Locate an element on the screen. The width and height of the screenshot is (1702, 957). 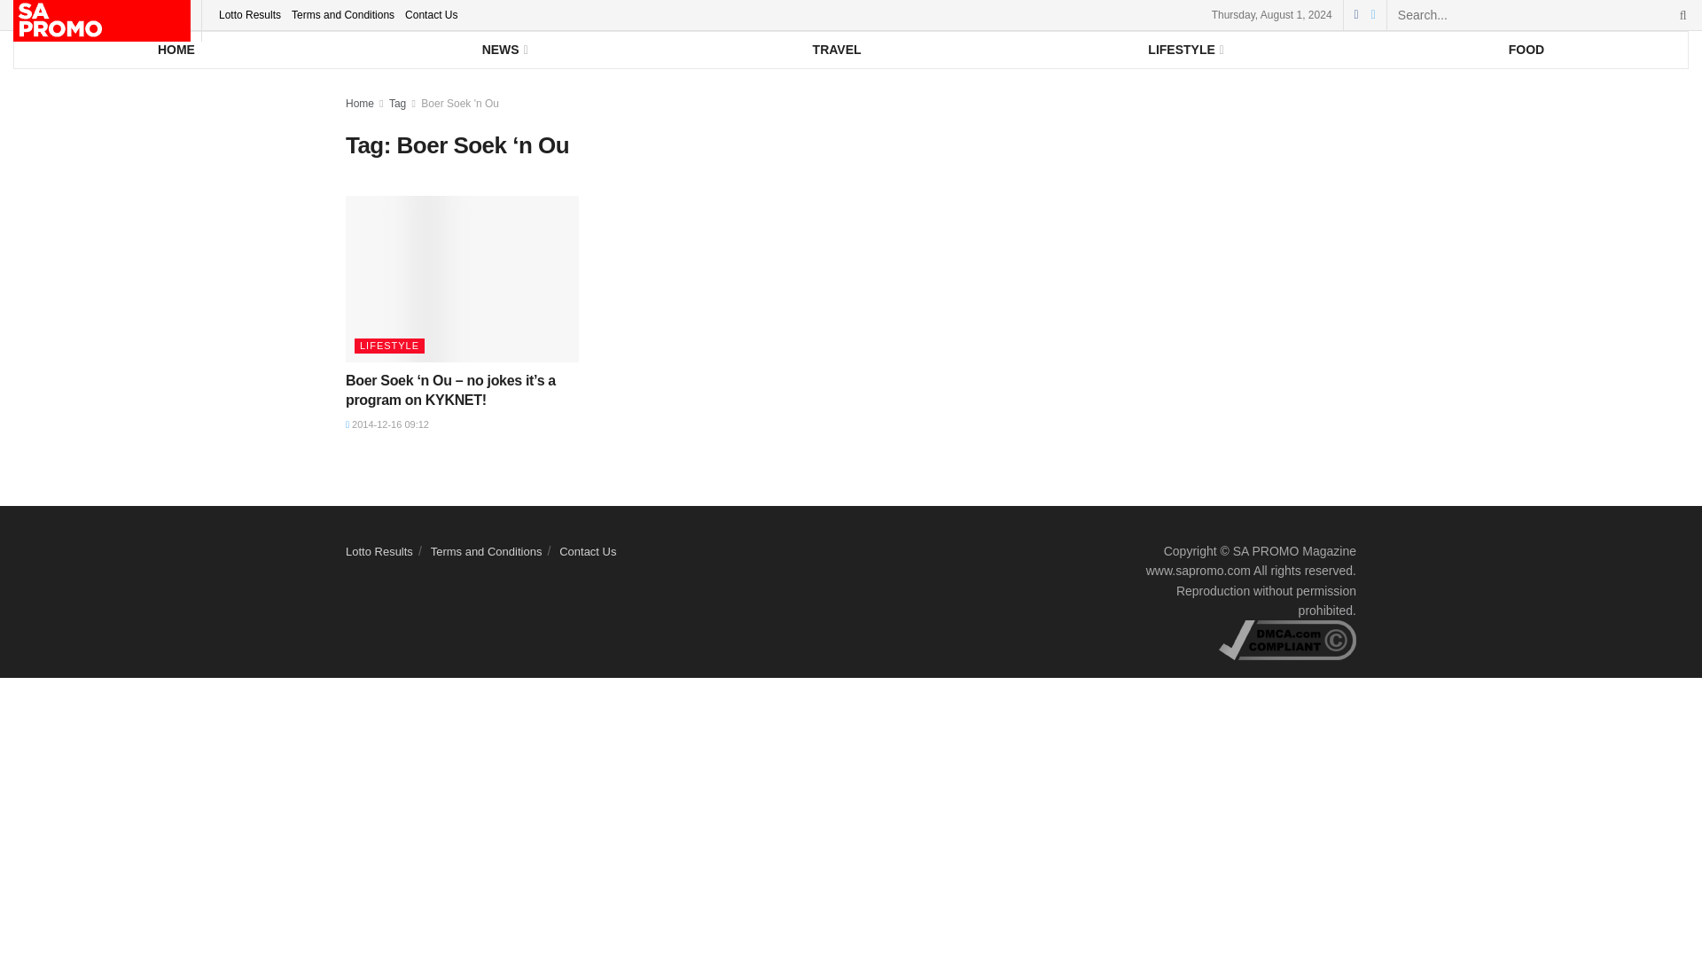
Lotto Results is located at coordinates (250, 14).